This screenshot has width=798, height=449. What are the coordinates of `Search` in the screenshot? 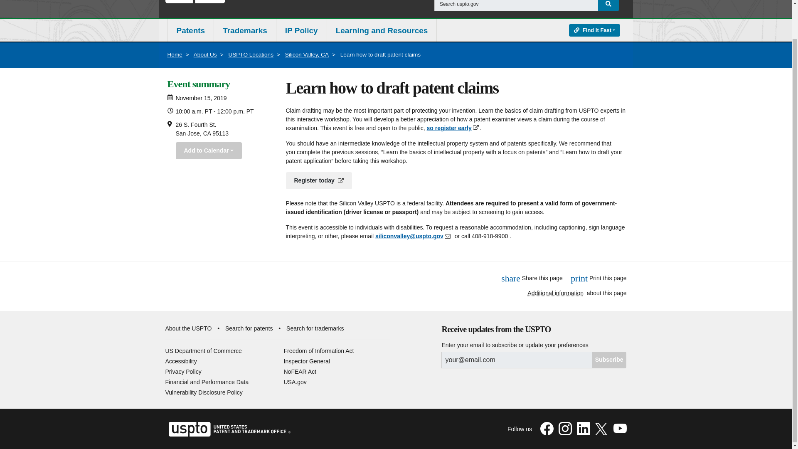 It's located at (608, 6).